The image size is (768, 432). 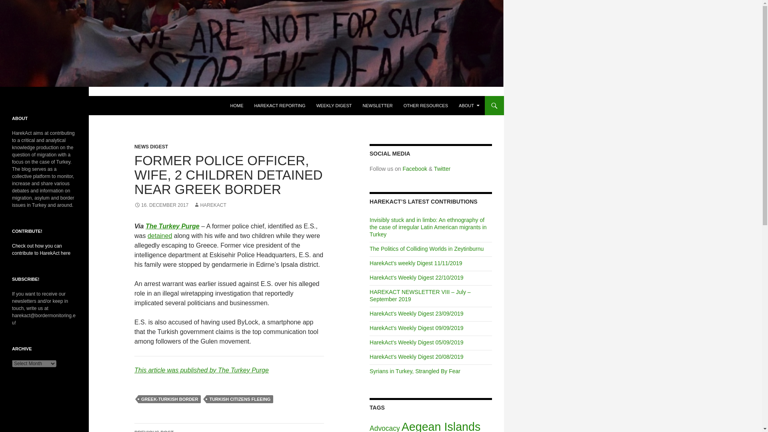 What do you see at coordinates (240, 399) in the screenshot?
I see `TURKISH CITIZENS FLEEING` at bounding box center [240, 399].